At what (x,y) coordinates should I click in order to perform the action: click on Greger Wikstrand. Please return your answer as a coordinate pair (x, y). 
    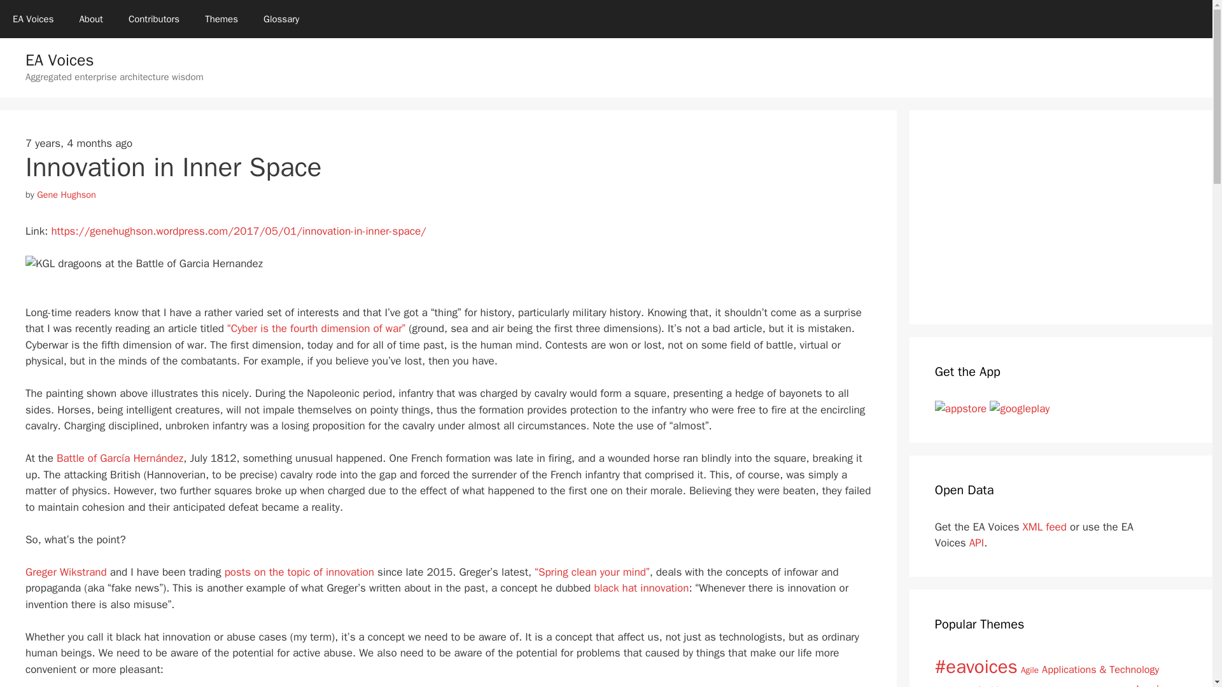
    Looking at the image, I should click on (66, 572).